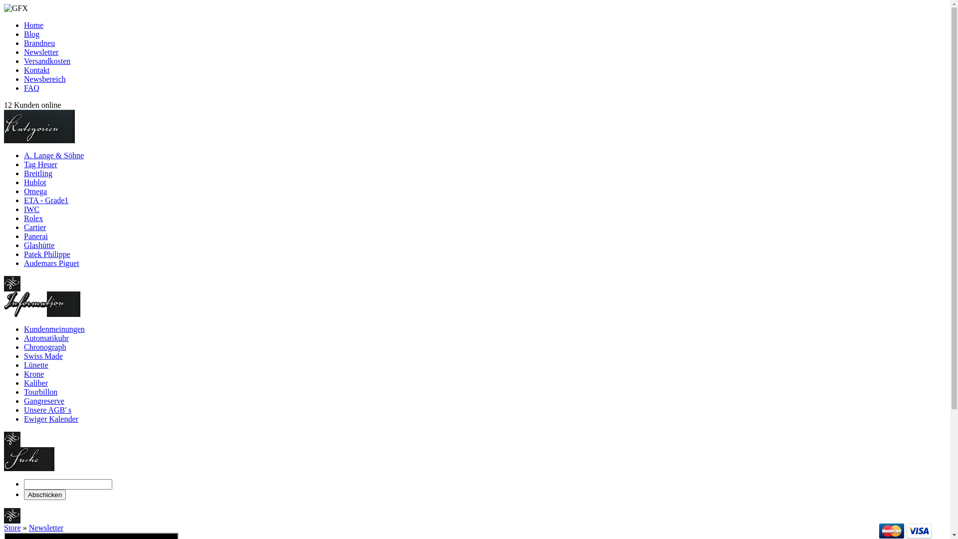 The image size is (958, 539). Describe the element at coordinates (52, 264) in the screenshot. I see `Audemars Piguet` at that location.